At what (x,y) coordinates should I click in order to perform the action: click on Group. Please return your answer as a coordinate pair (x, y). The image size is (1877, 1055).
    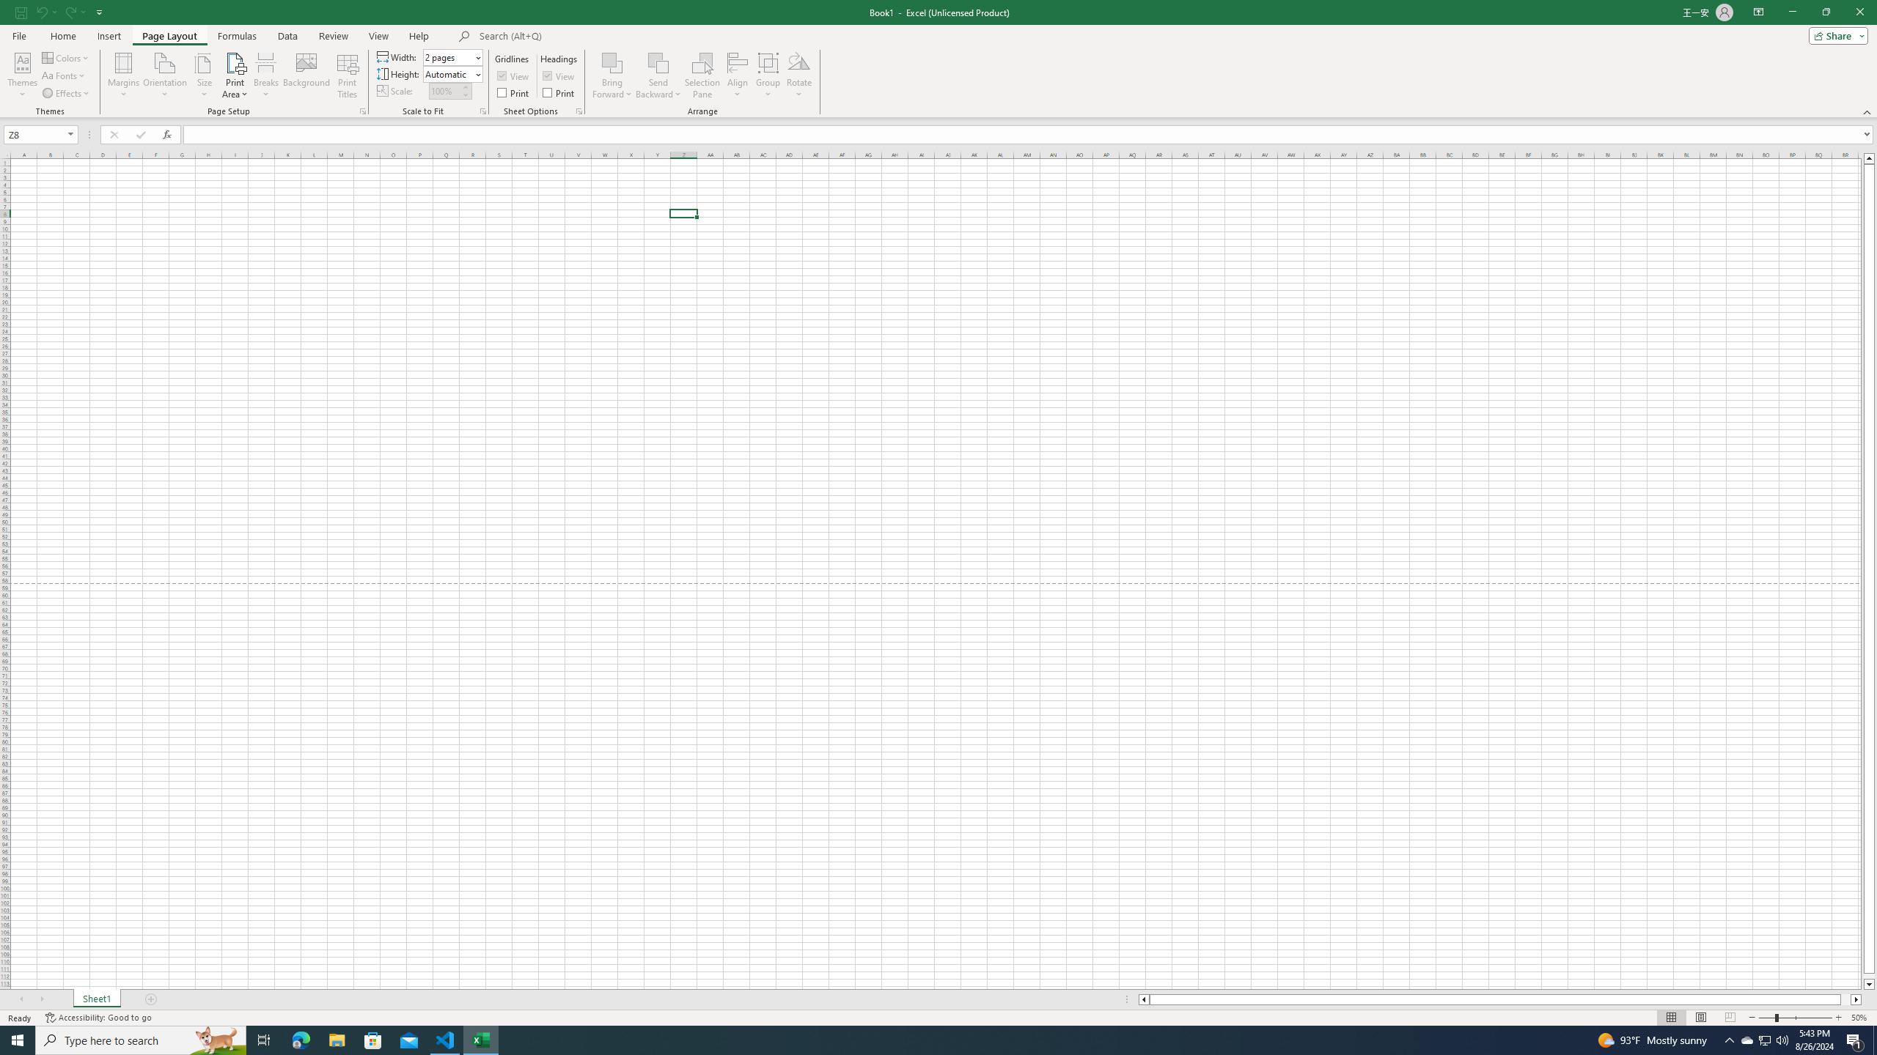
    Looking at the image, I should click on (768, 75).